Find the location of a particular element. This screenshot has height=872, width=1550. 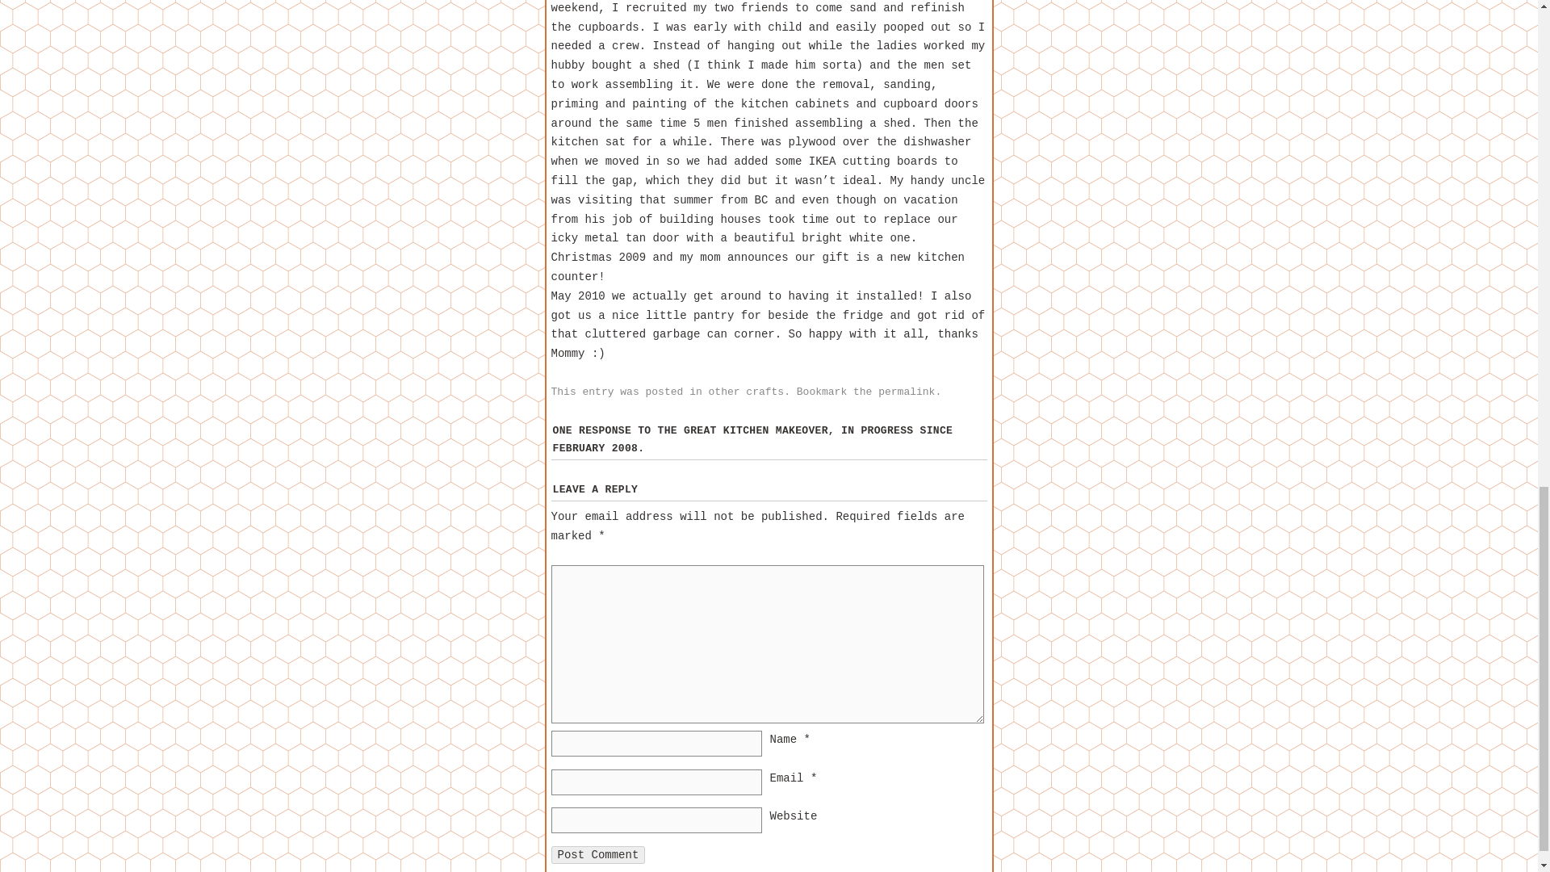

permalink is located at coordinates (906, 392).